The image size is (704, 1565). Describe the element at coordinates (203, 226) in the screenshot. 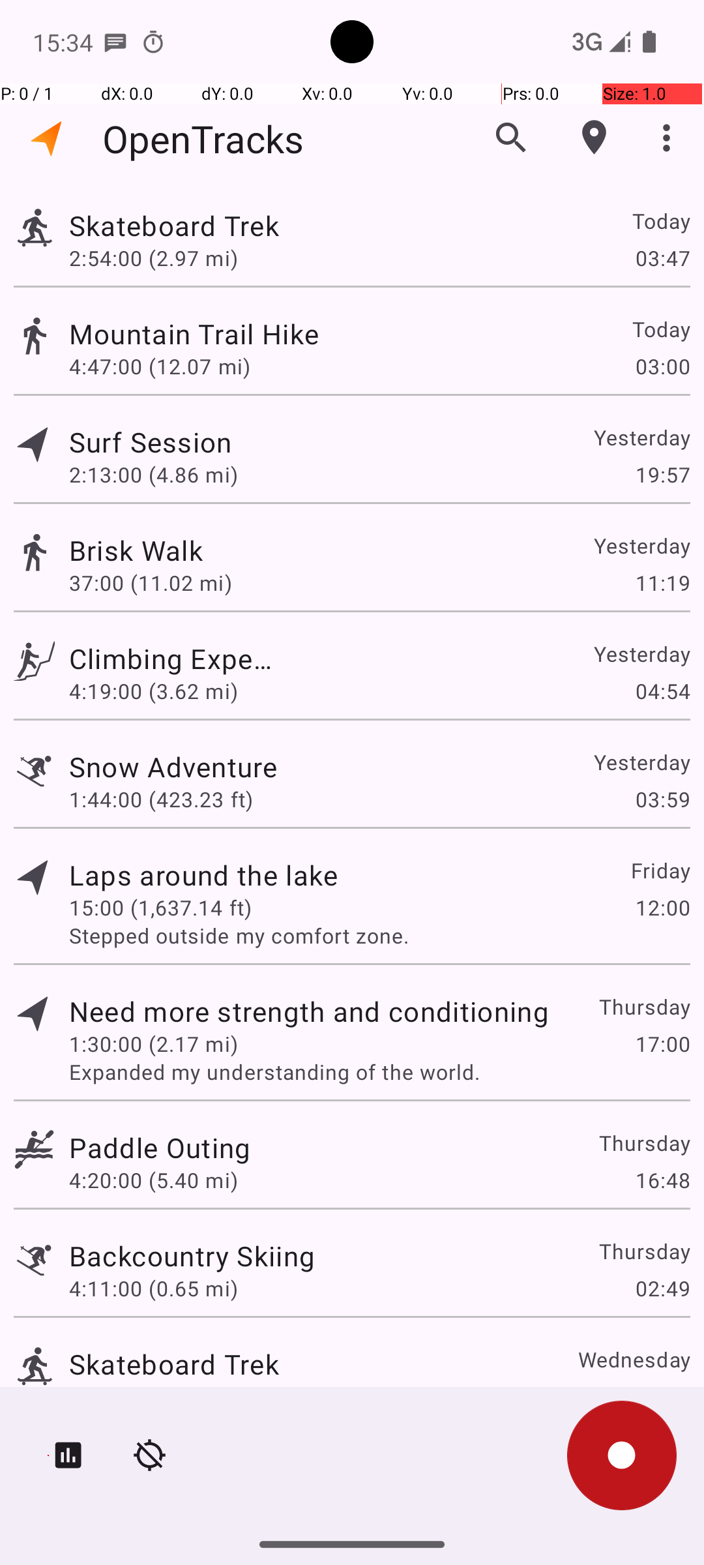

I see `Skateboard Trek` at that location.